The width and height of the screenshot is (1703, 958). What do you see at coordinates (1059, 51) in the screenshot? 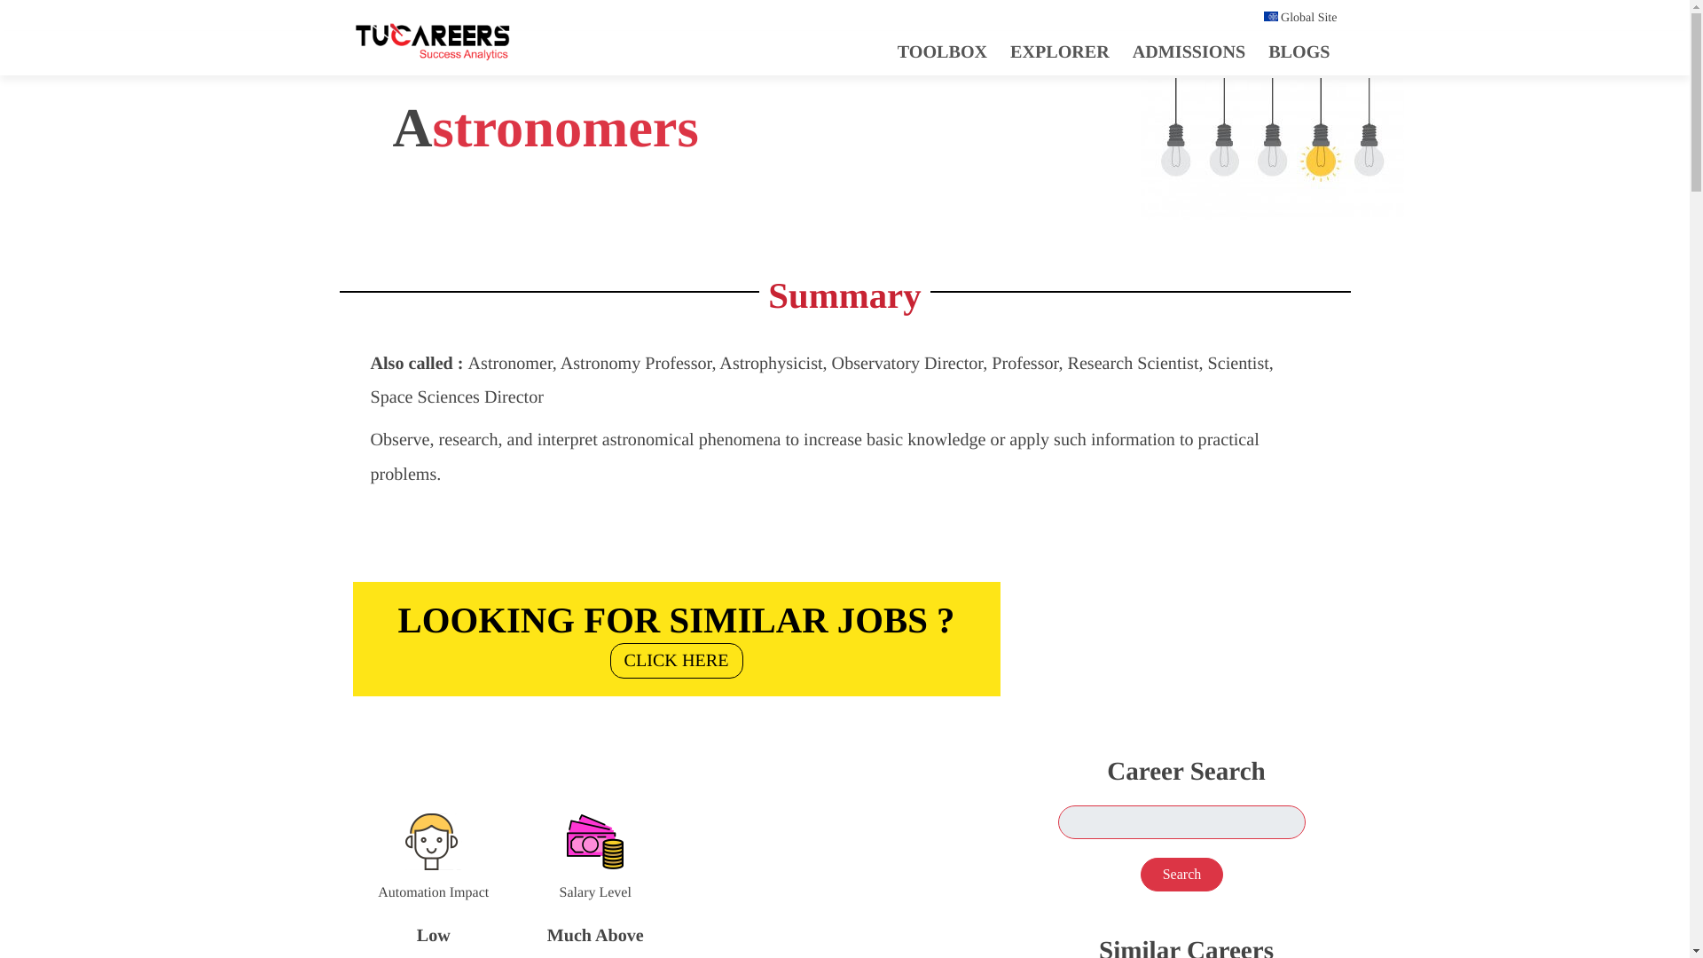
I see `BLOGS` at bounding box center [1059, 51].